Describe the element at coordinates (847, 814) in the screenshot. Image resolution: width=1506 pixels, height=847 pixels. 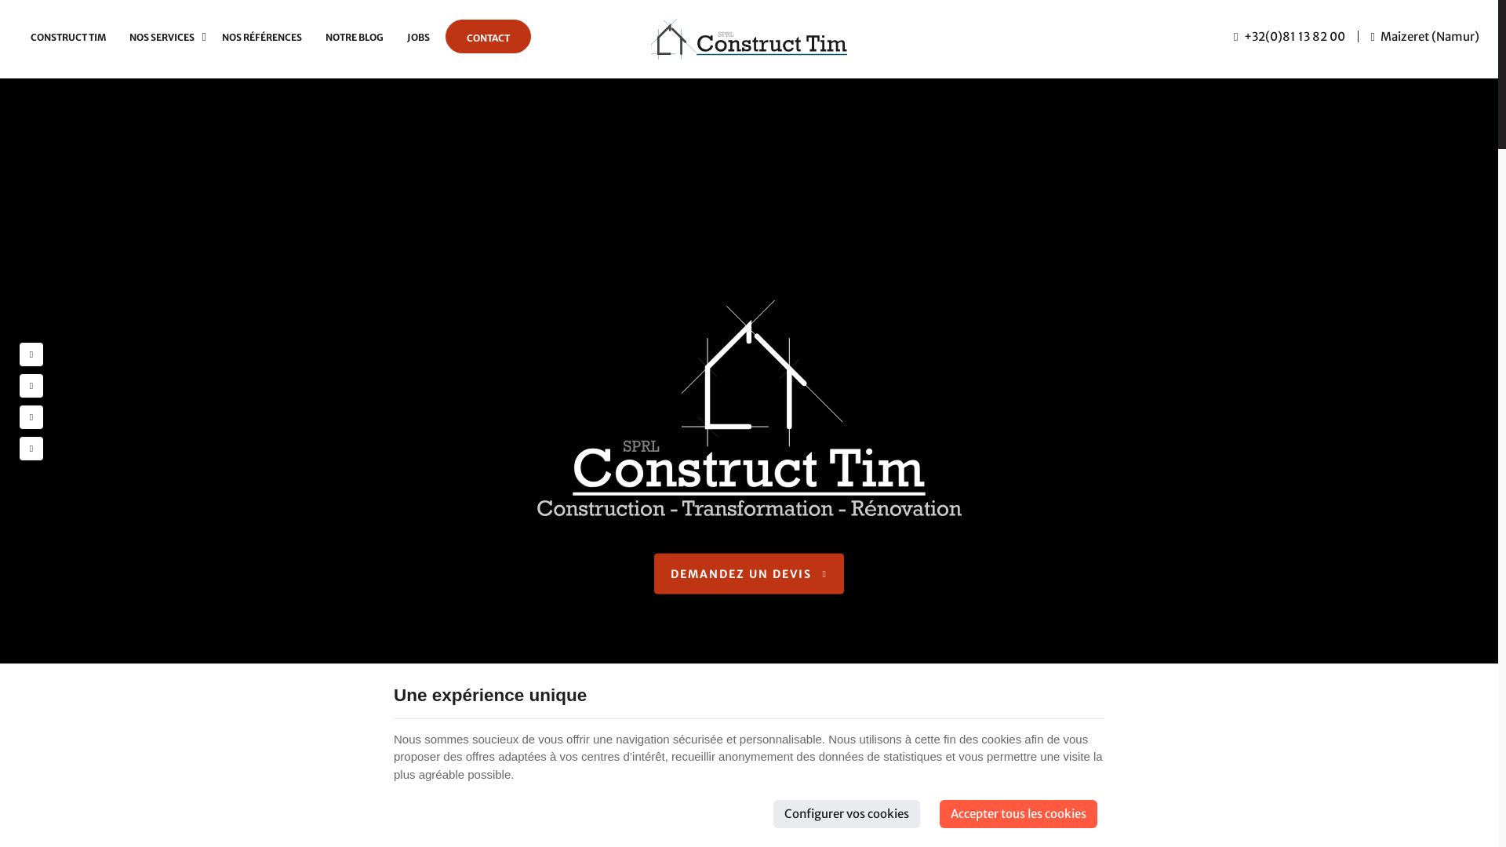
I see `Configurer vos cookies` at that location.